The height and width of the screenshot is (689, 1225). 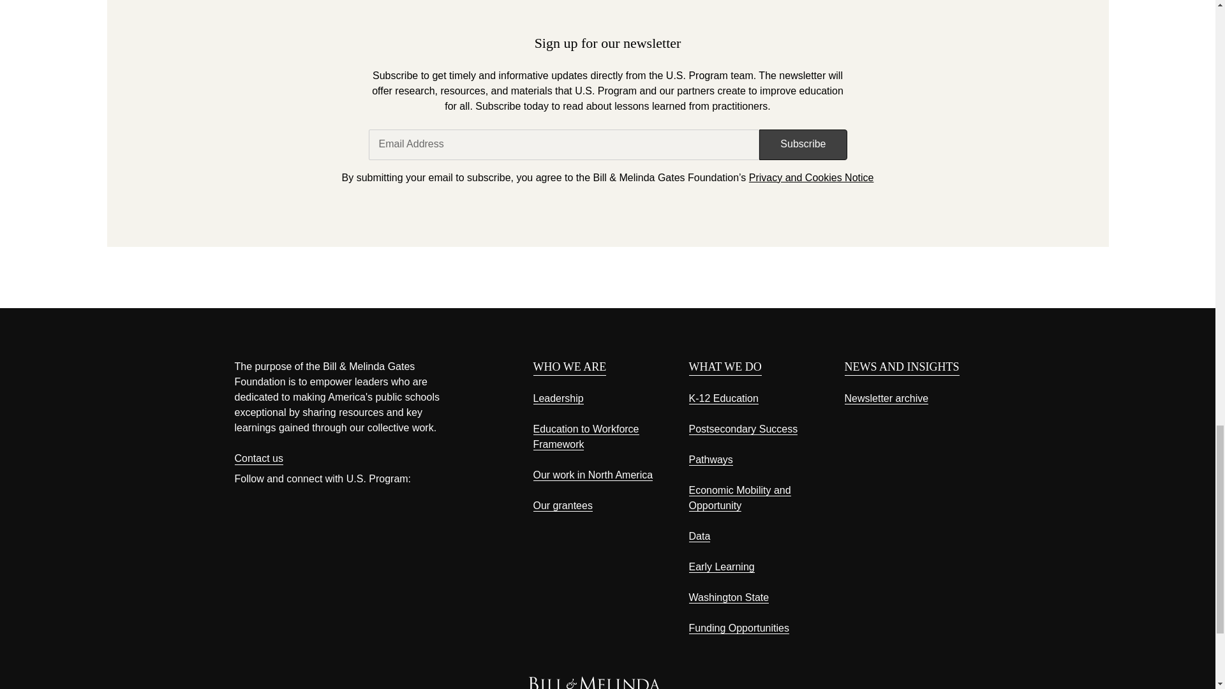 I want to click on Postsecondary Success, so click(x=743, y=429).